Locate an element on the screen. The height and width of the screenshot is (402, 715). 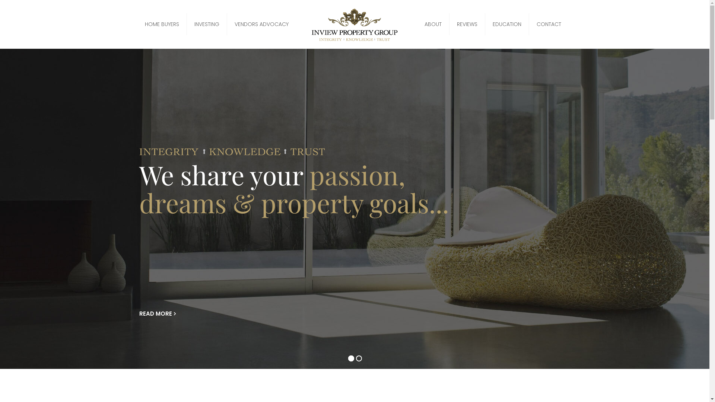
REVIEWS is located at coordinates (467, 24).